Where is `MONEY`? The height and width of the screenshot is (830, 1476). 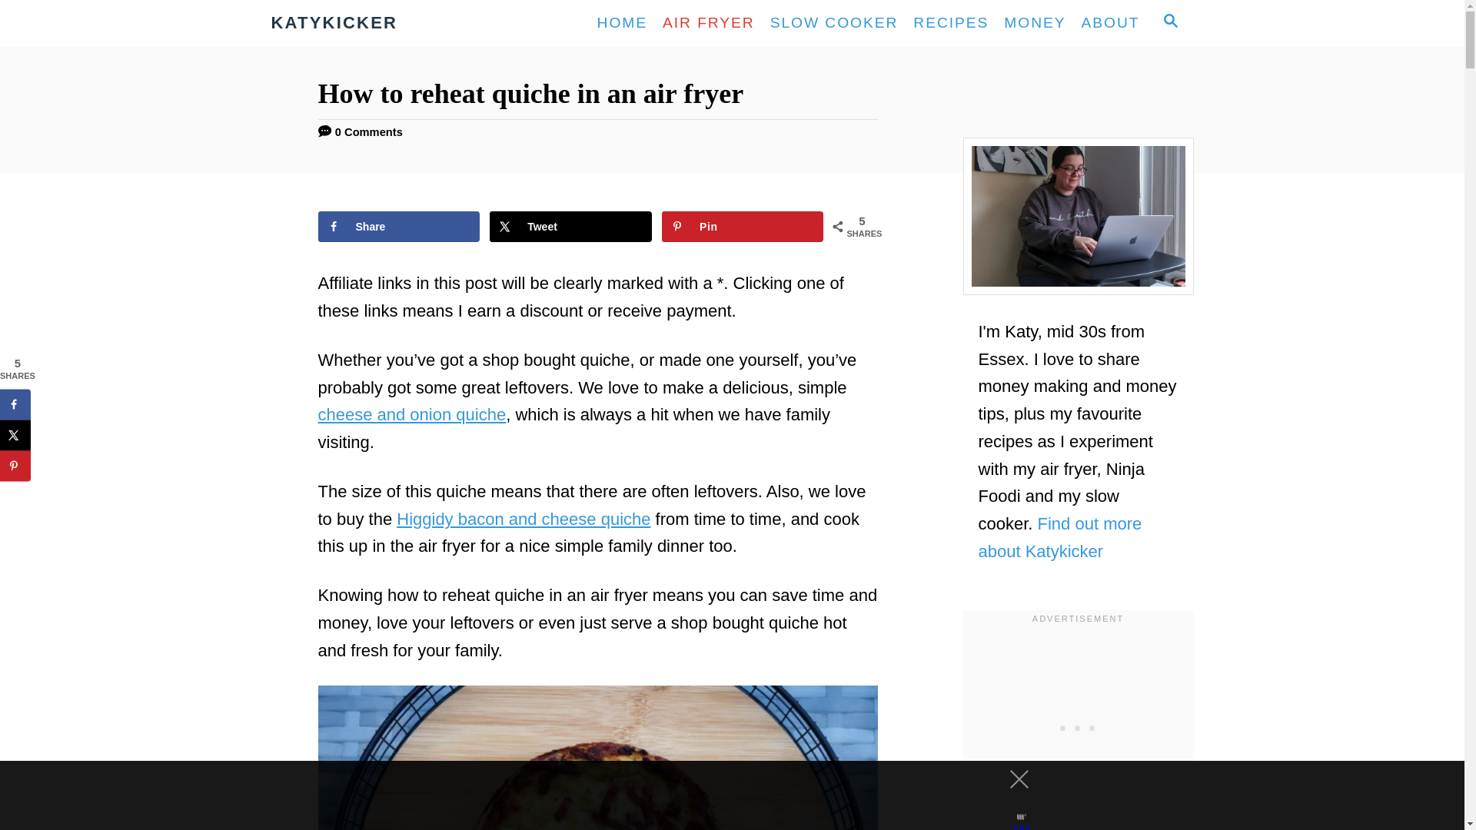
MONEY is located at coordinates (1035, 22).